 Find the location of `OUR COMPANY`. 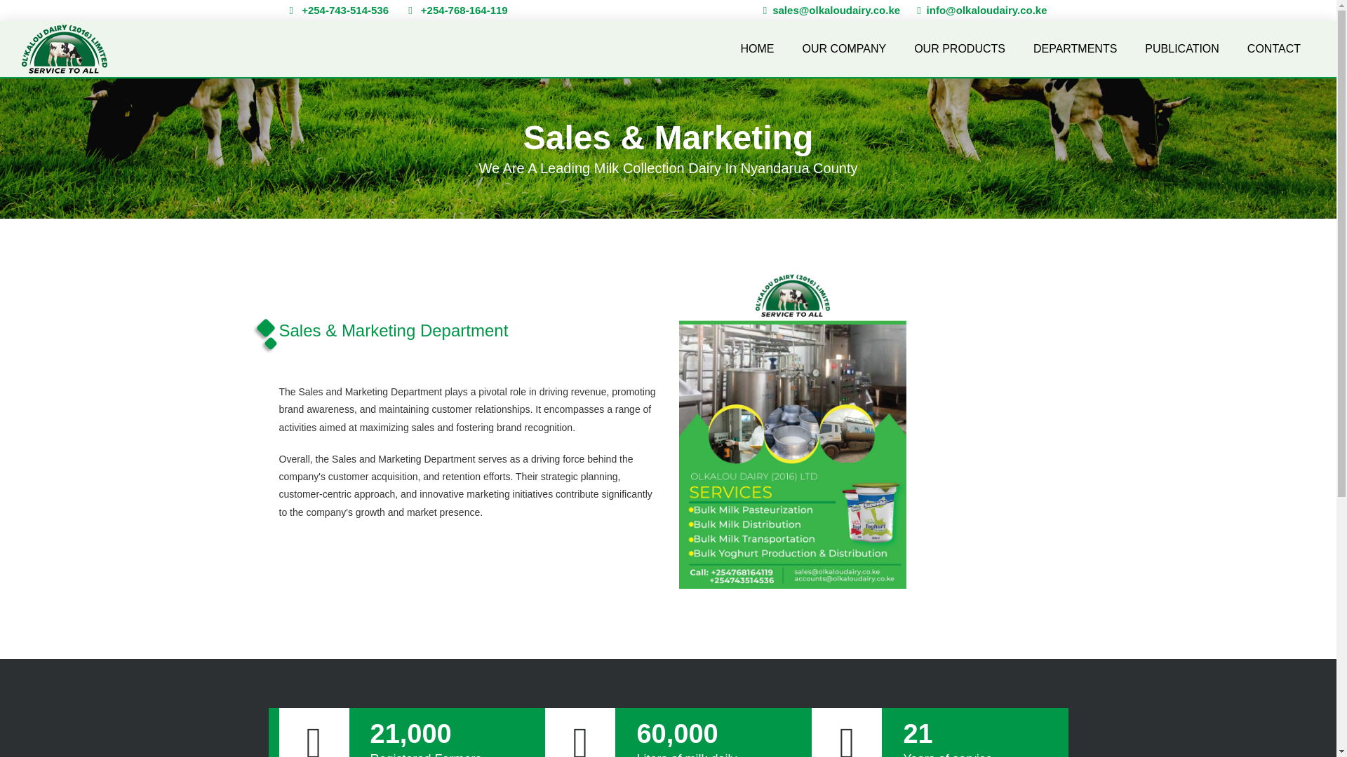

OUR COMPANY is located at coordinates (843, 48).